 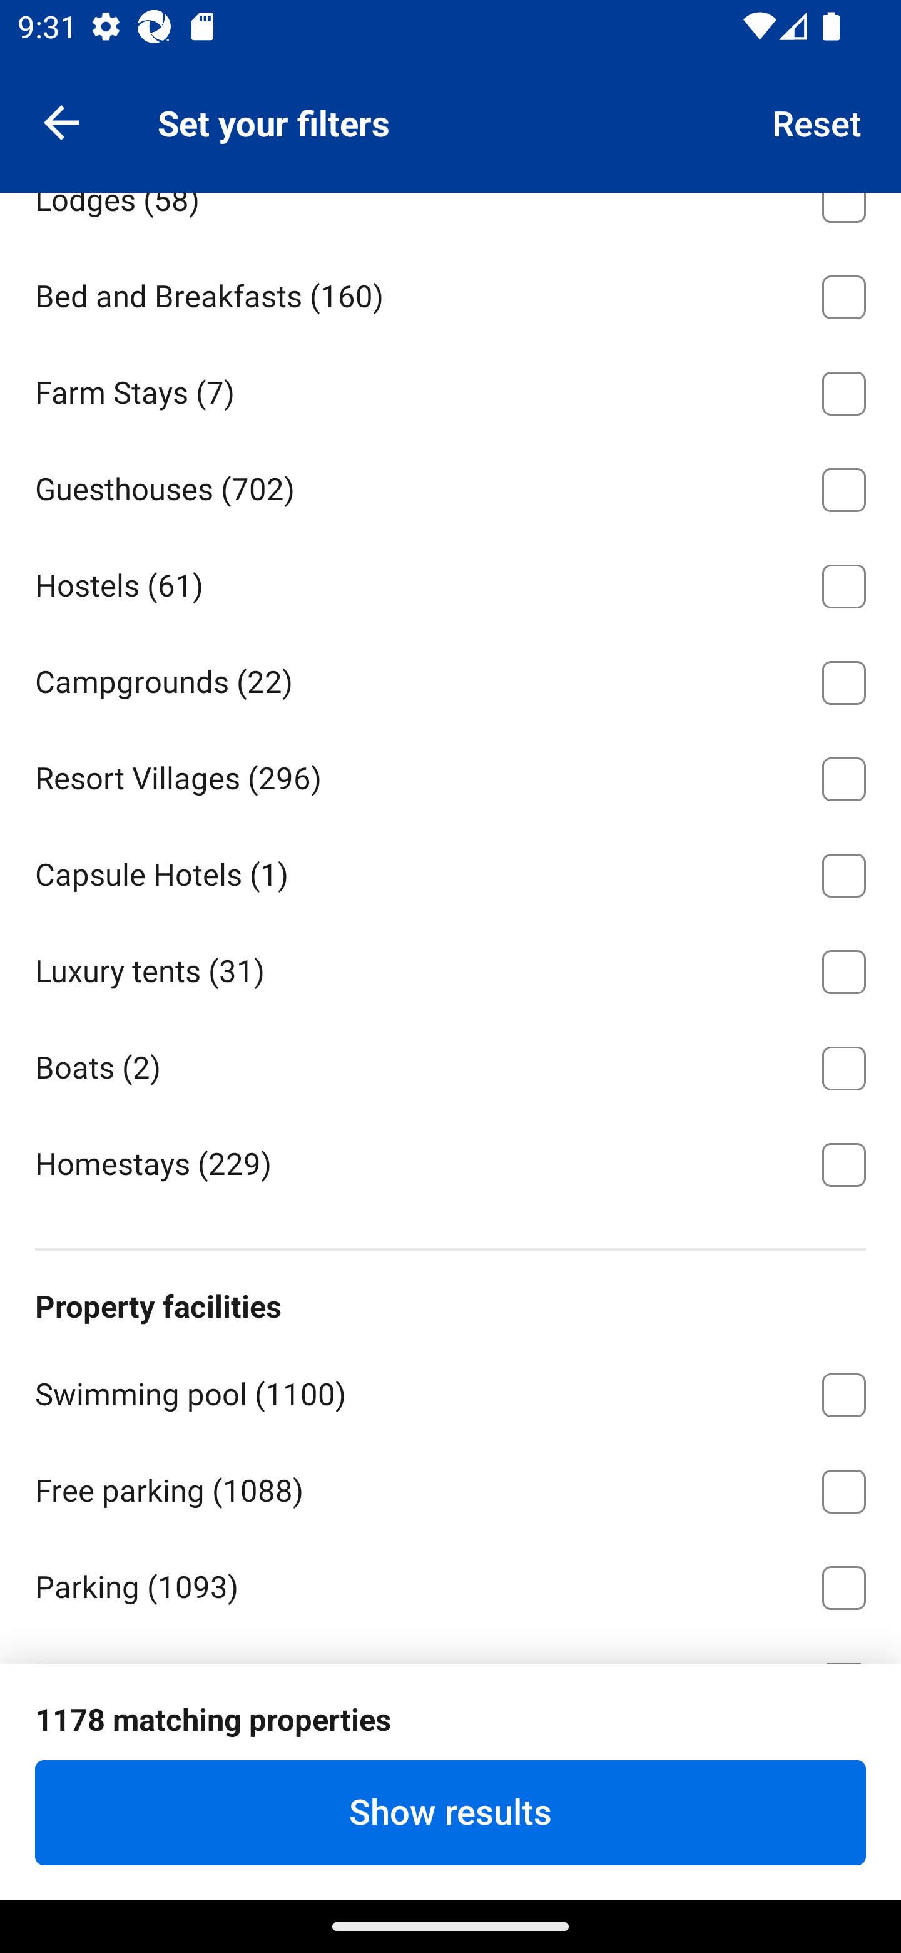 I want to click on Resort Villages ⁦(296), so click(x=450, y=774).